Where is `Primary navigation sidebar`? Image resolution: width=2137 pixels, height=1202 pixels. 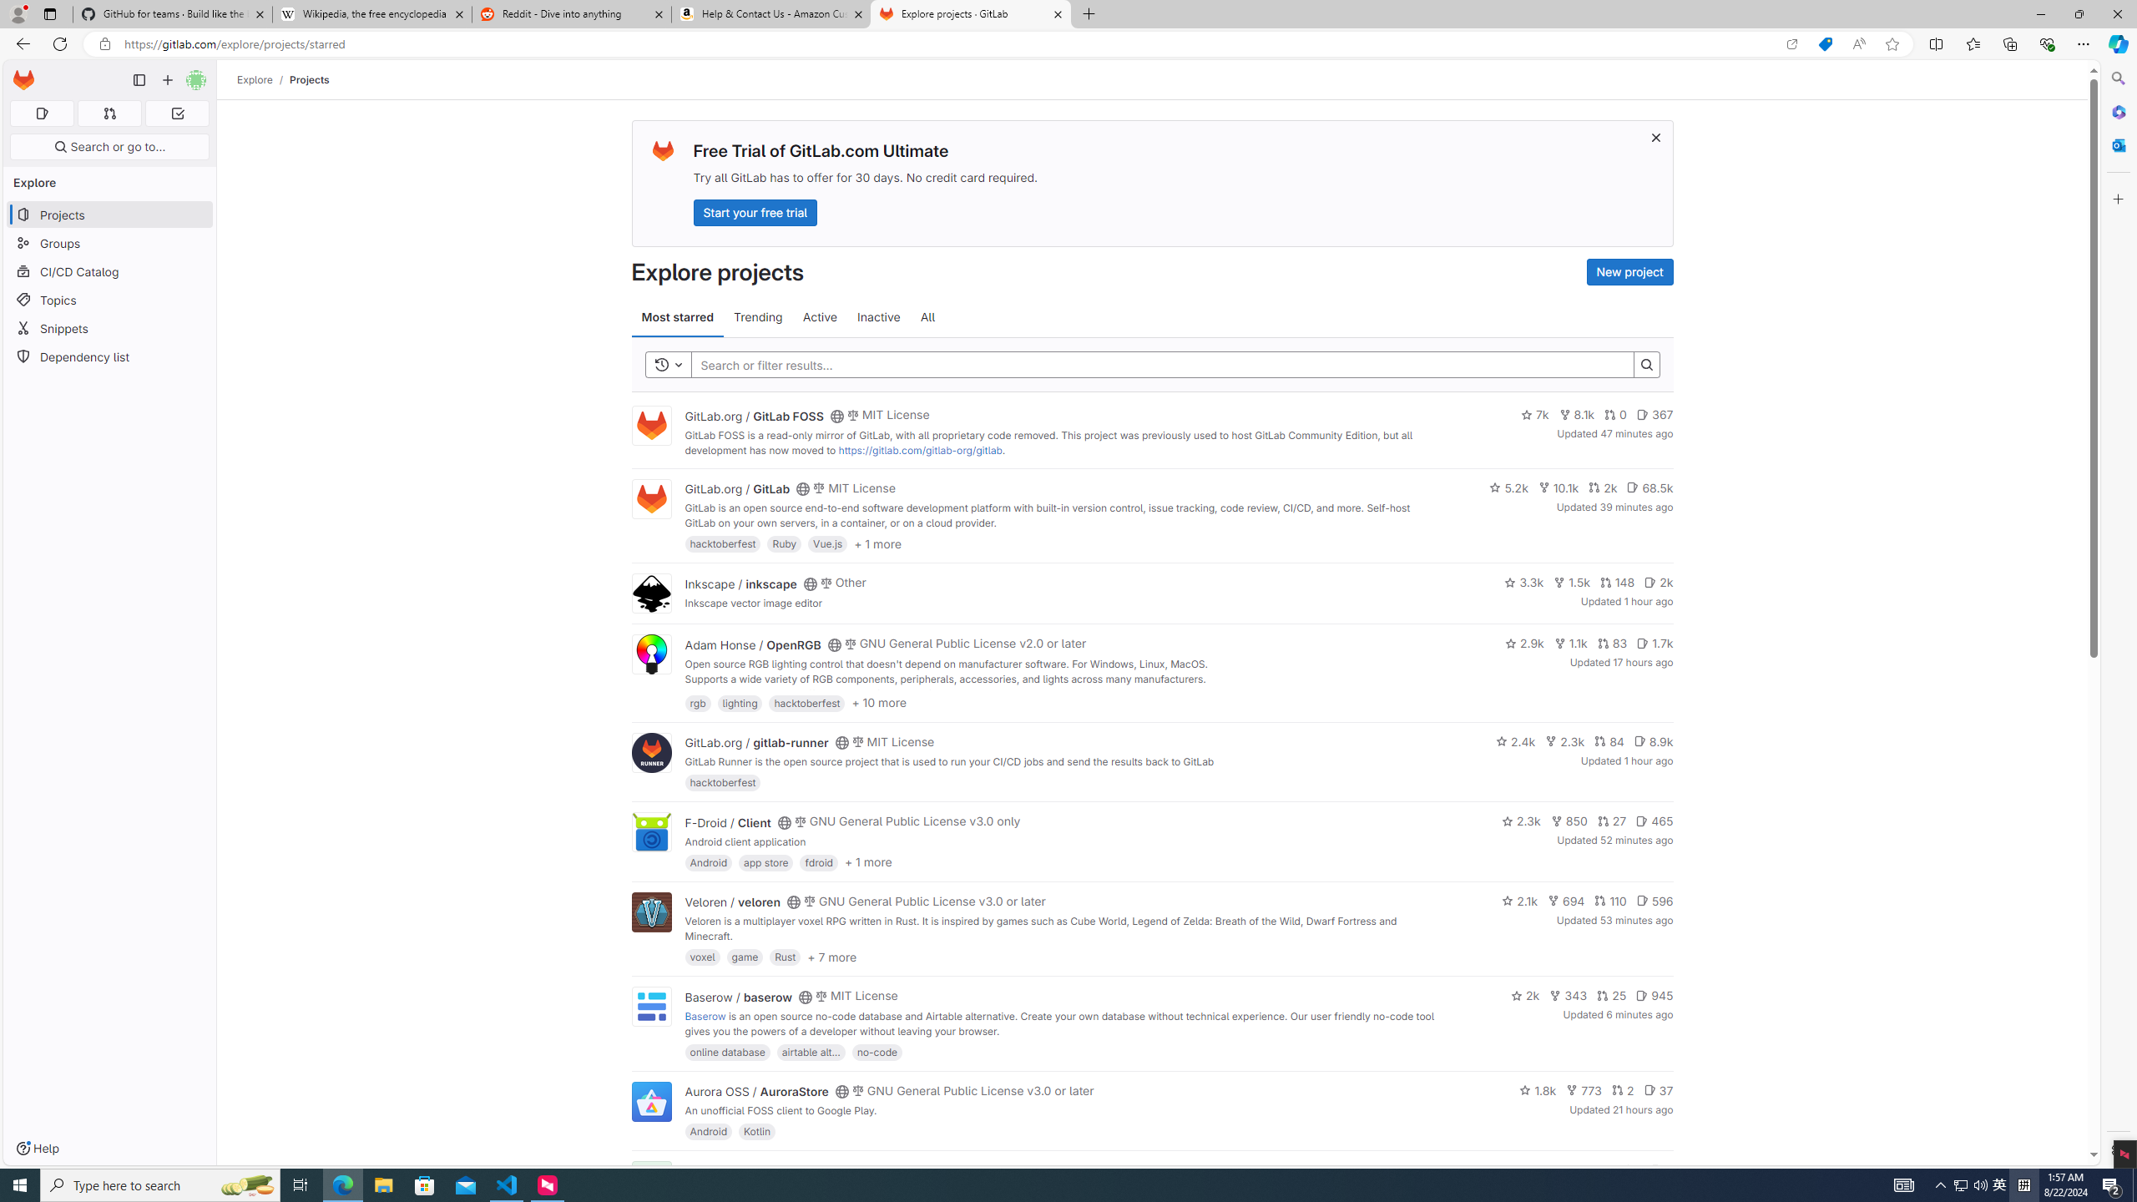 Primary navigation sidebar is located at coordinates (139, 80).